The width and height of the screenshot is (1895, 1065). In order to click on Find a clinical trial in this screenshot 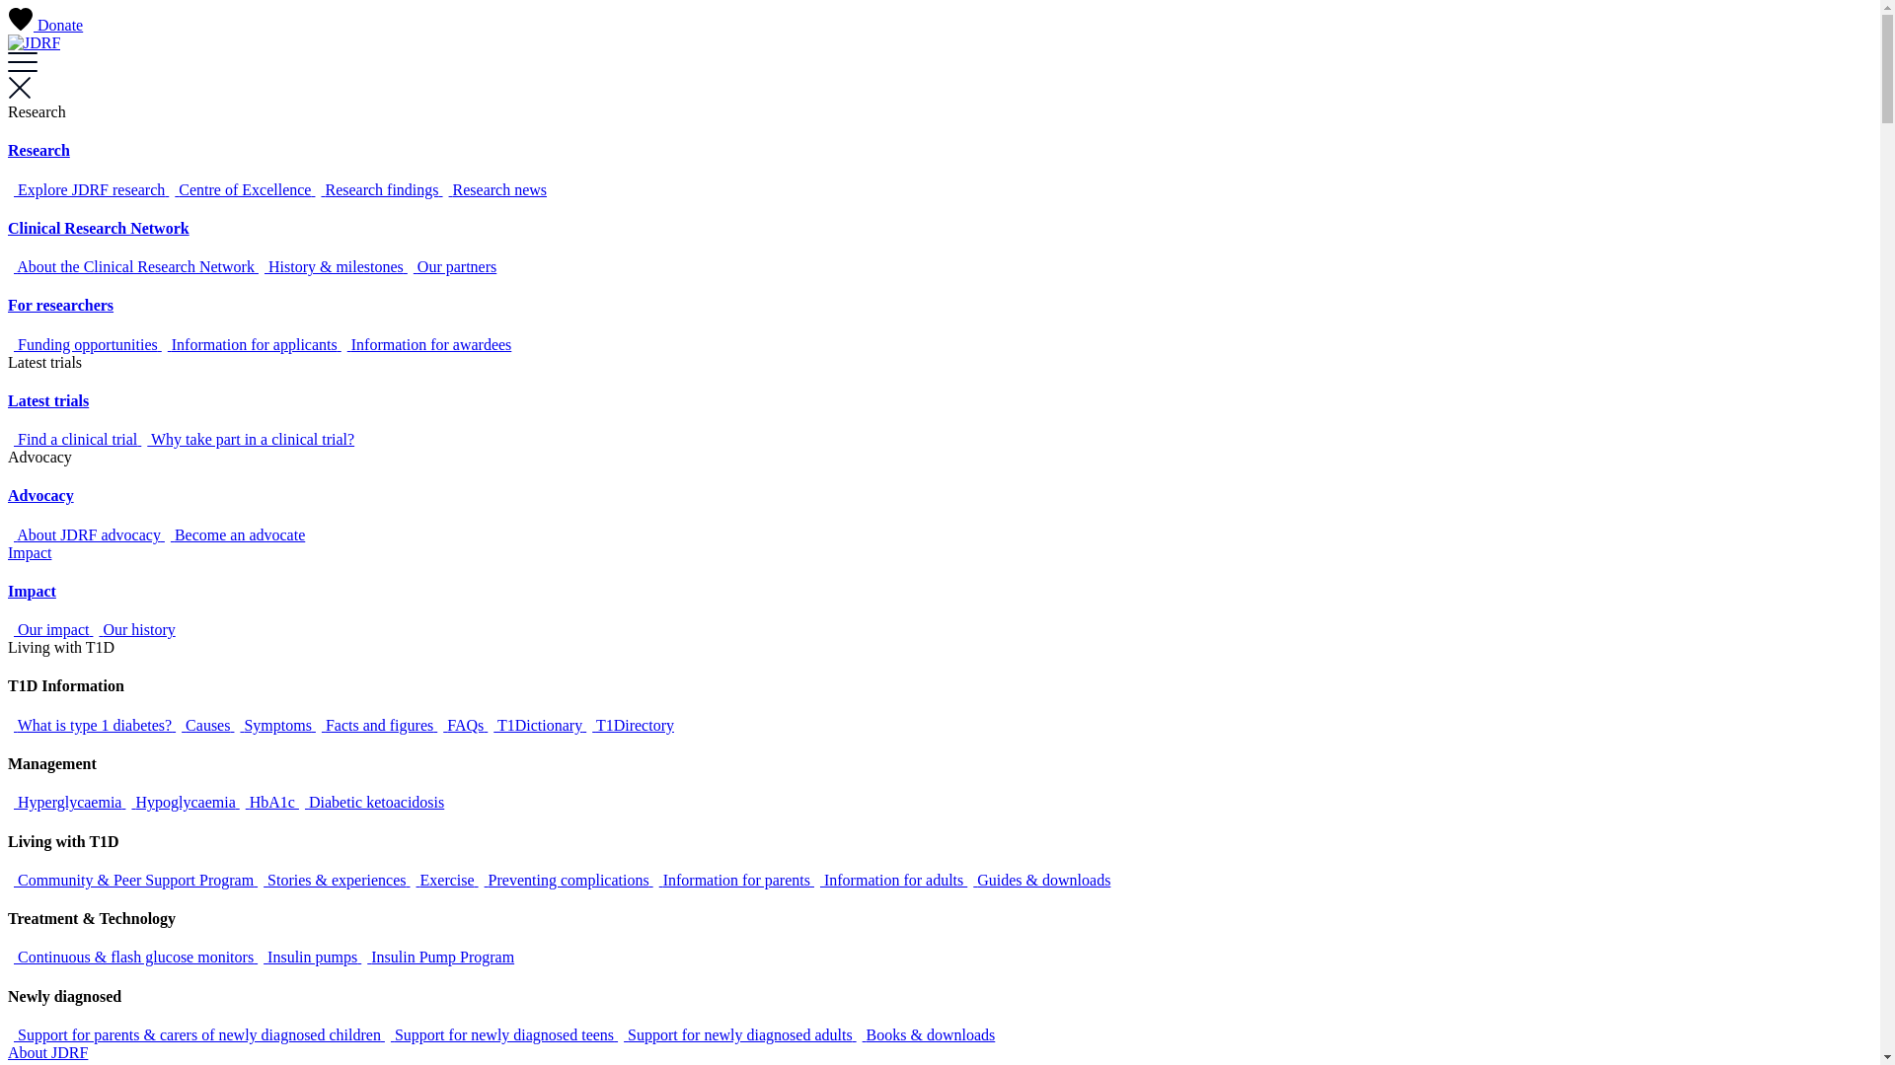, I will do `click(75, 440)`.